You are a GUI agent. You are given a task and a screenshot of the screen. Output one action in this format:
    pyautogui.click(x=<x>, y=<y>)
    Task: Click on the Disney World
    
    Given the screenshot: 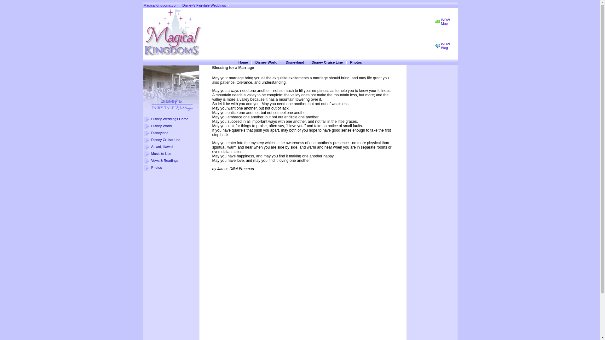 What is the action you would take?
    pyautogui.click(x=161, y=126)
    